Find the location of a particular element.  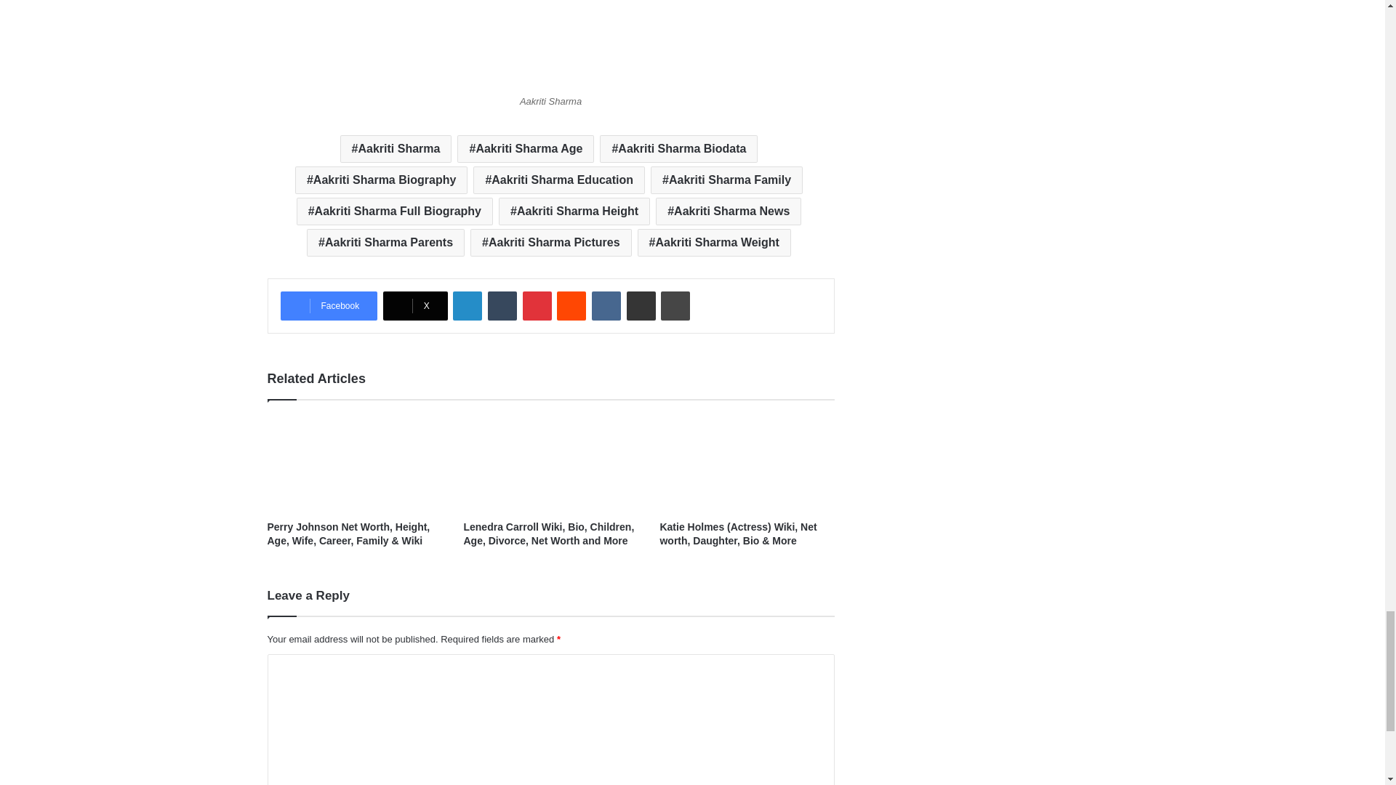

Aakriti Sharma Age is located at coordinates (526, 148).